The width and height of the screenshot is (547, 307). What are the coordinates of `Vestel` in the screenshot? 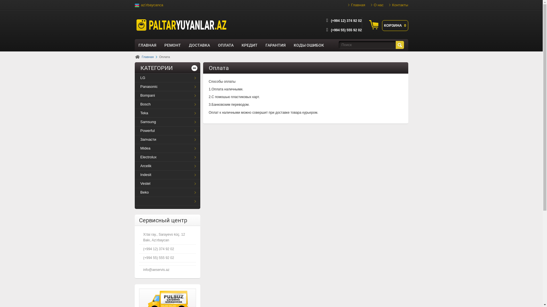 It's located at (167, 184).